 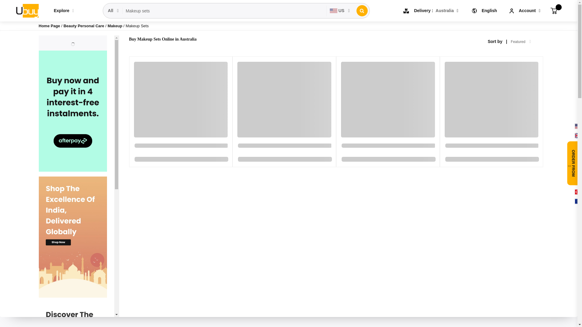 I want to click on US, so click(x=340, y=11).